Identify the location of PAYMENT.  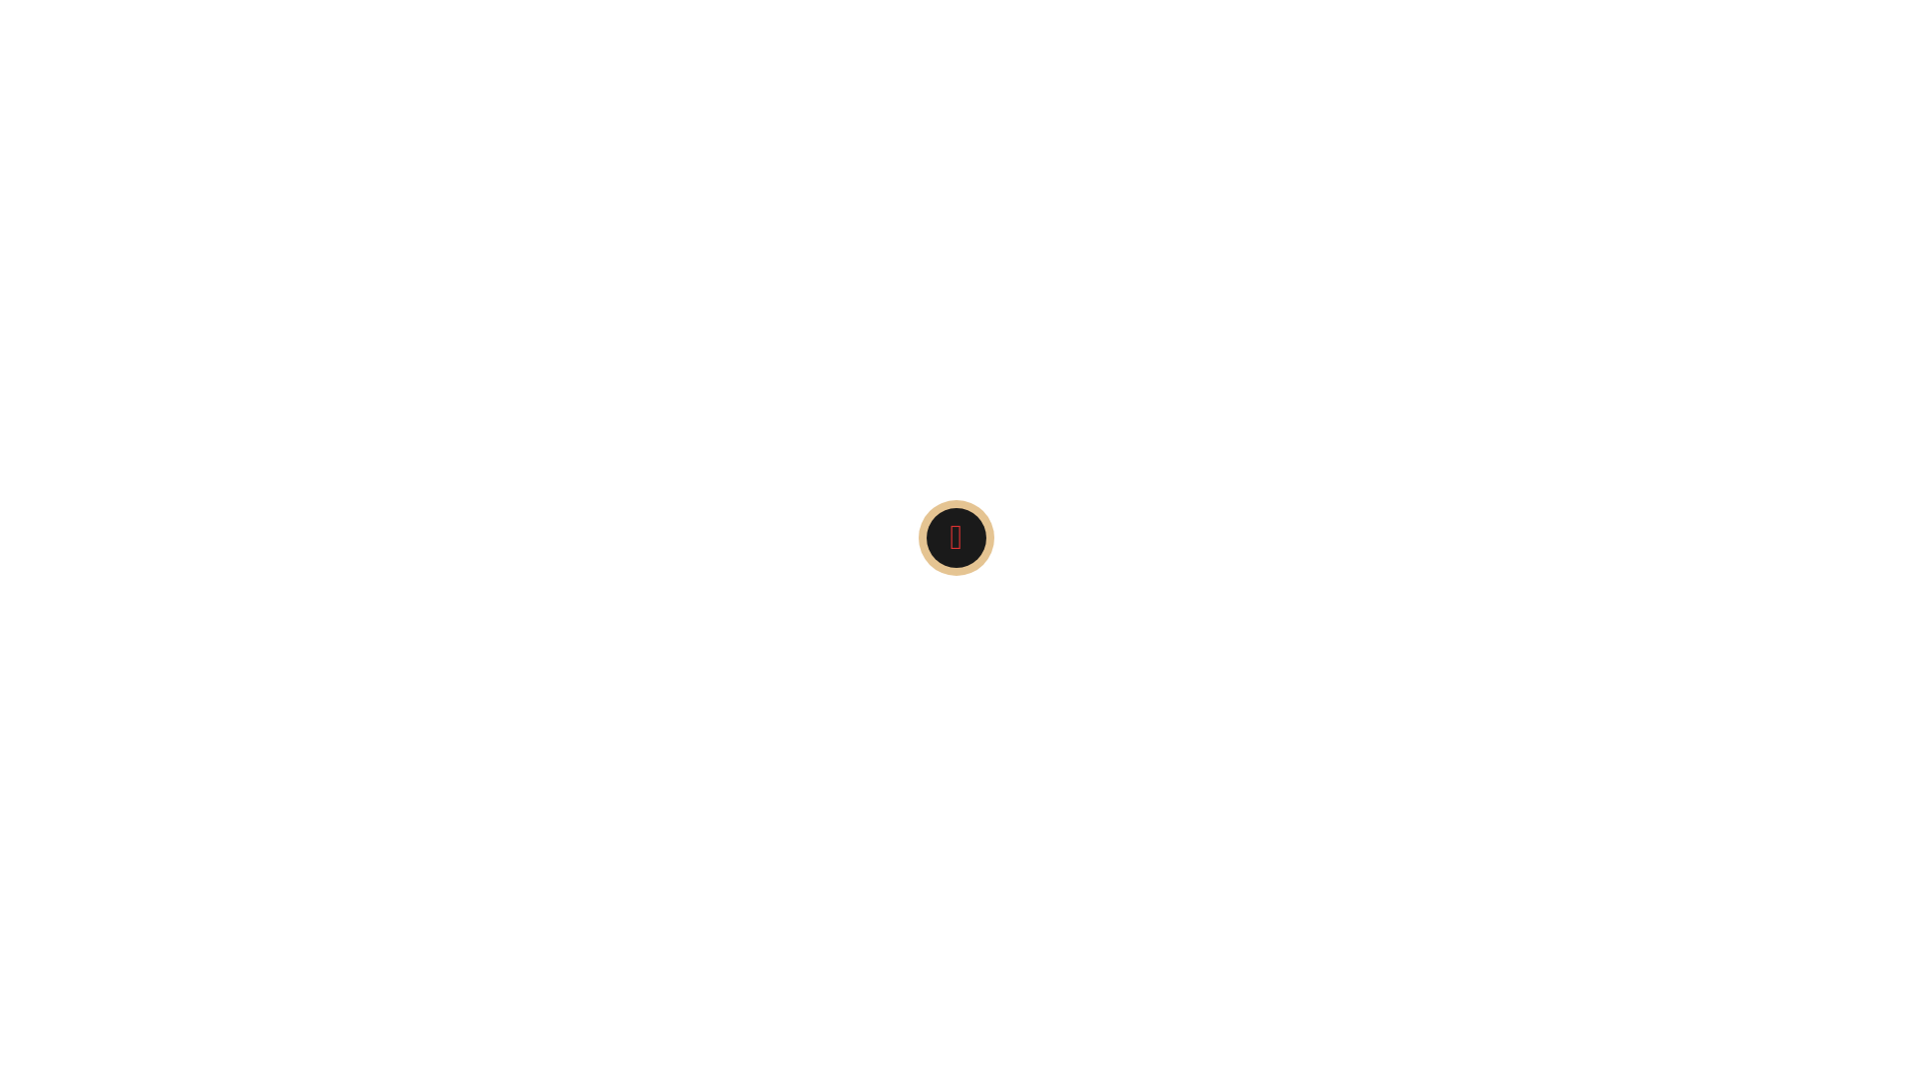
(456, 303).